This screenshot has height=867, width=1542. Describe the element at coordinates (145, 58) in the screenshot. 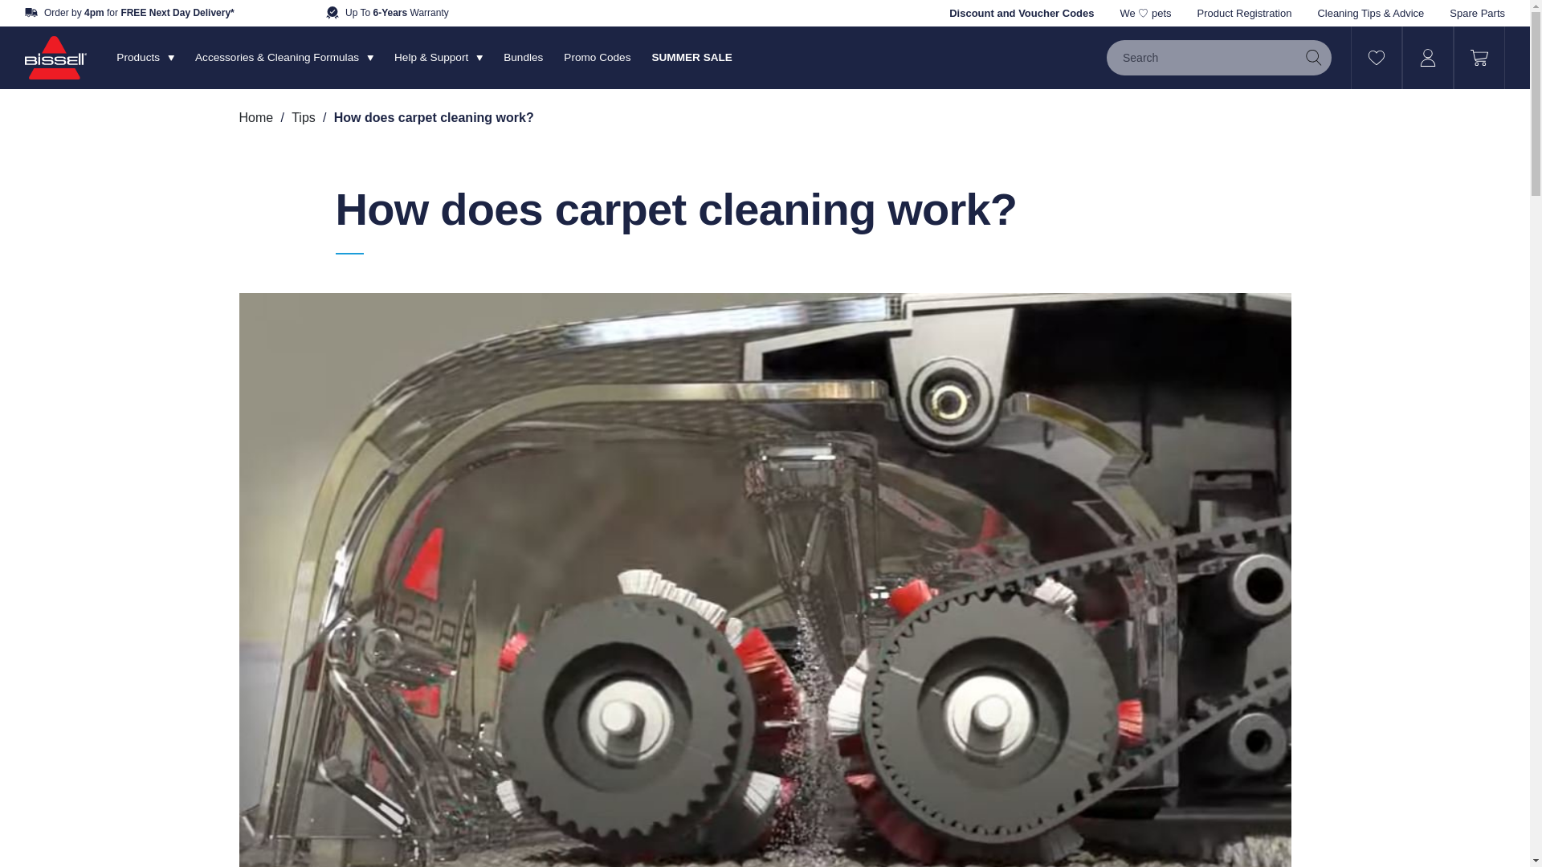

I see `Products` at that location.